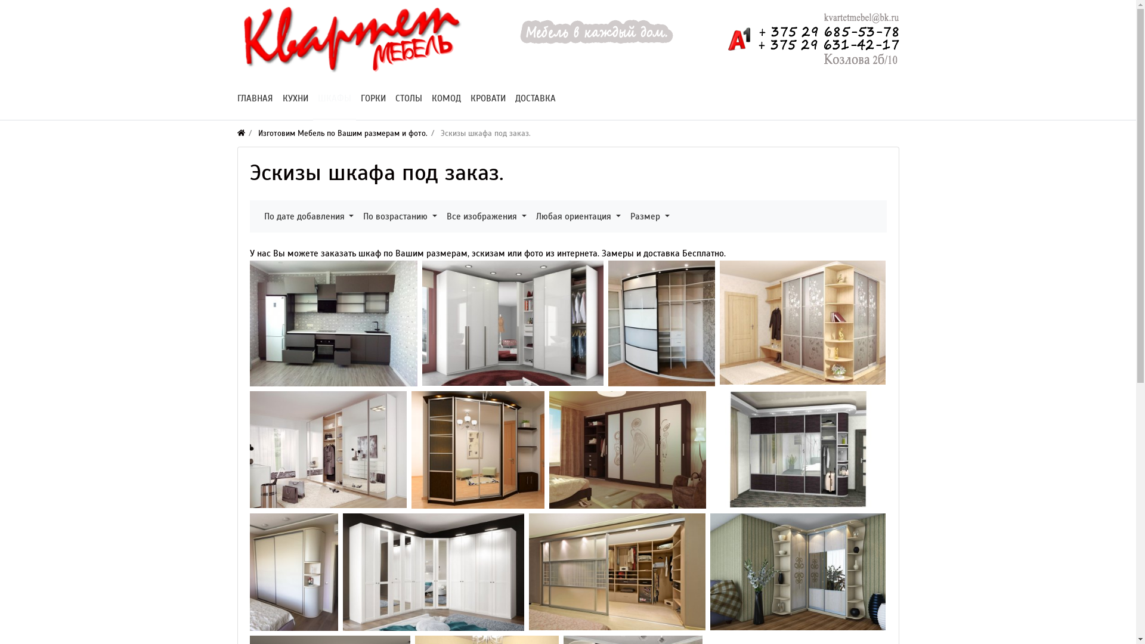  What do you see at coordinates (513, 323) in the screenshot?
I see `9e651a046593657ec10a530d20ec17e8` at bounding box center [513, 323].